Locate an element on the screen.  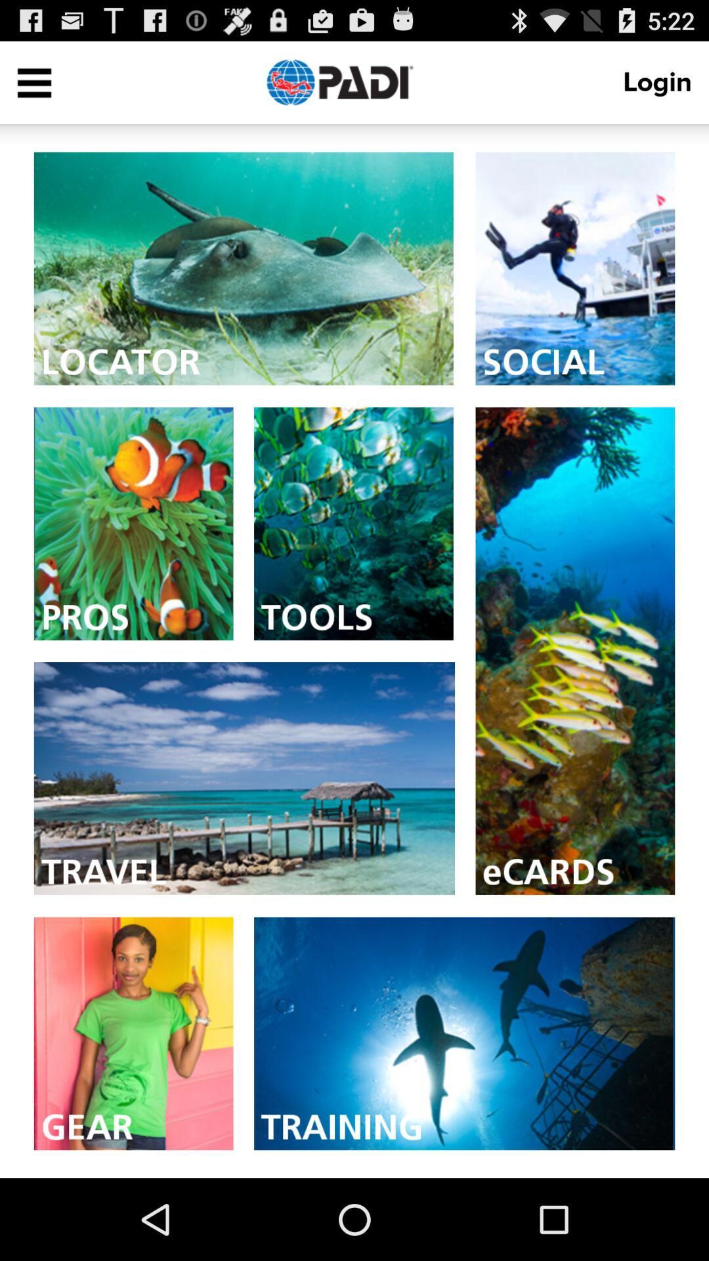
select gear is located at coordinates (133, 1034).